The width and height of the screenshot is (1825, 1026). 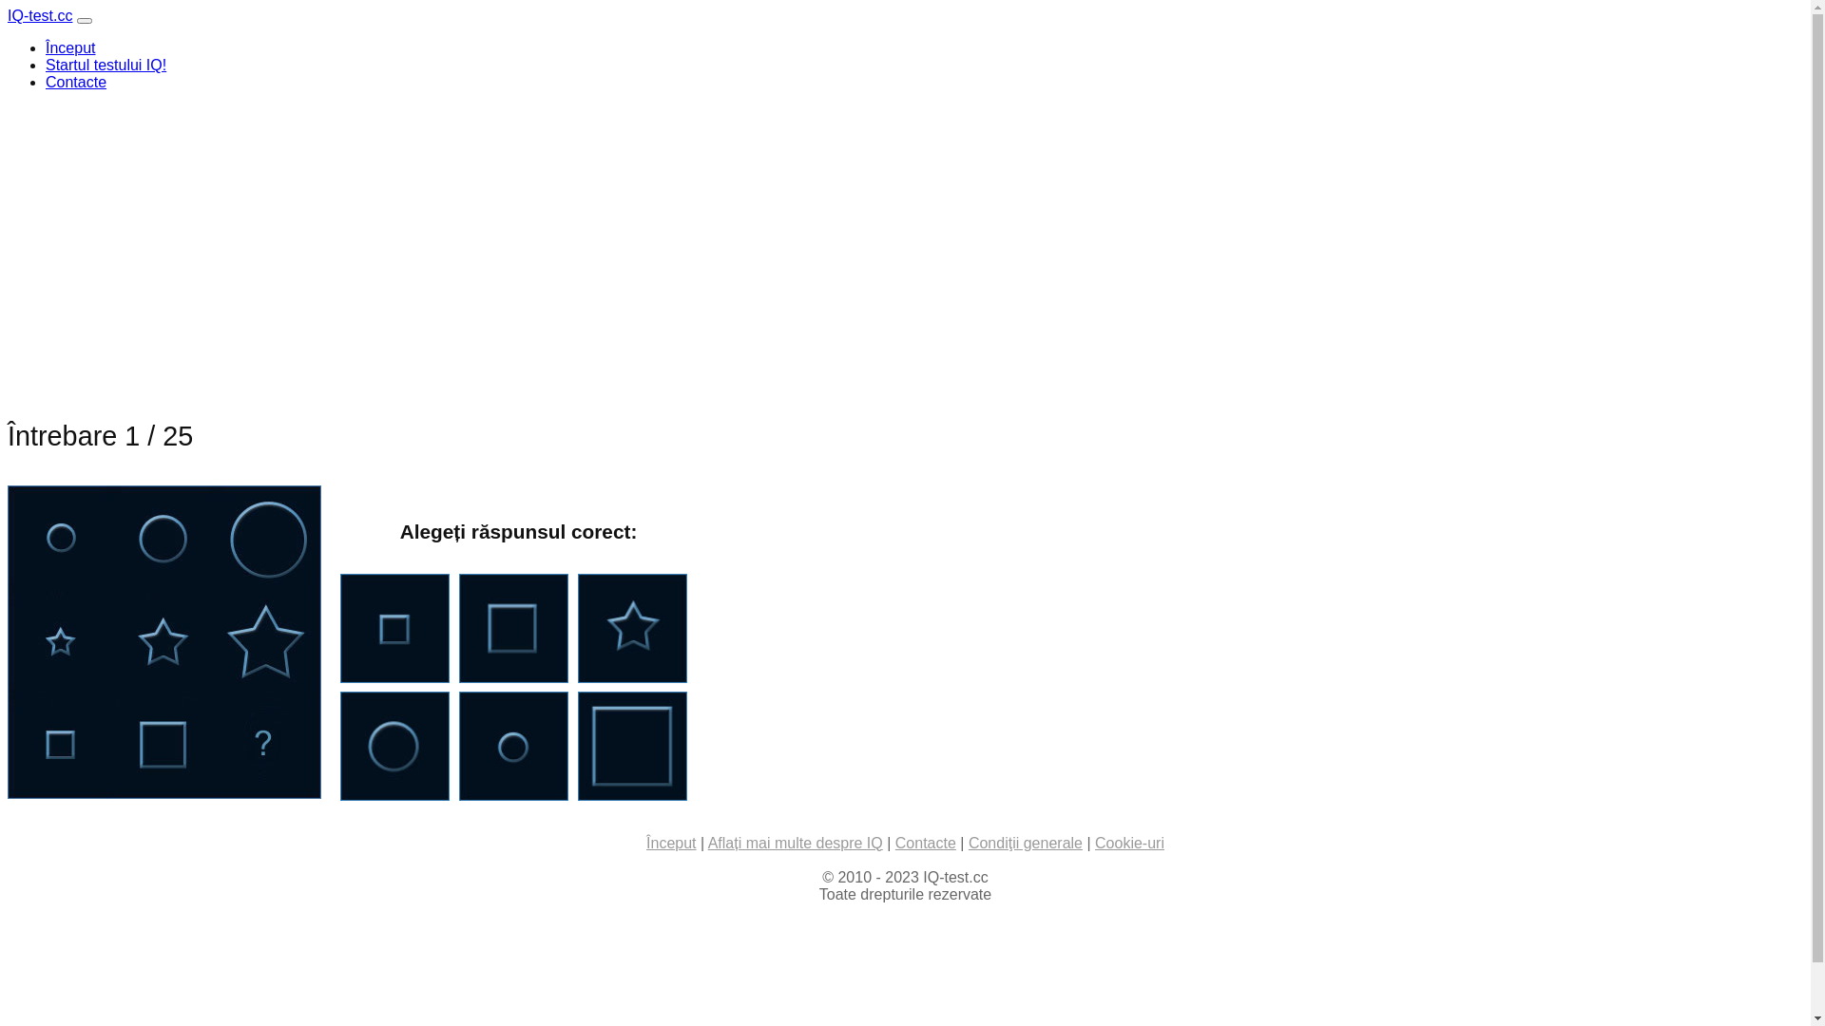 What do you see at coordinates (106, 65) in the screenshot?
I see `Startul testului IQ!` at bounding box center [106, 65].